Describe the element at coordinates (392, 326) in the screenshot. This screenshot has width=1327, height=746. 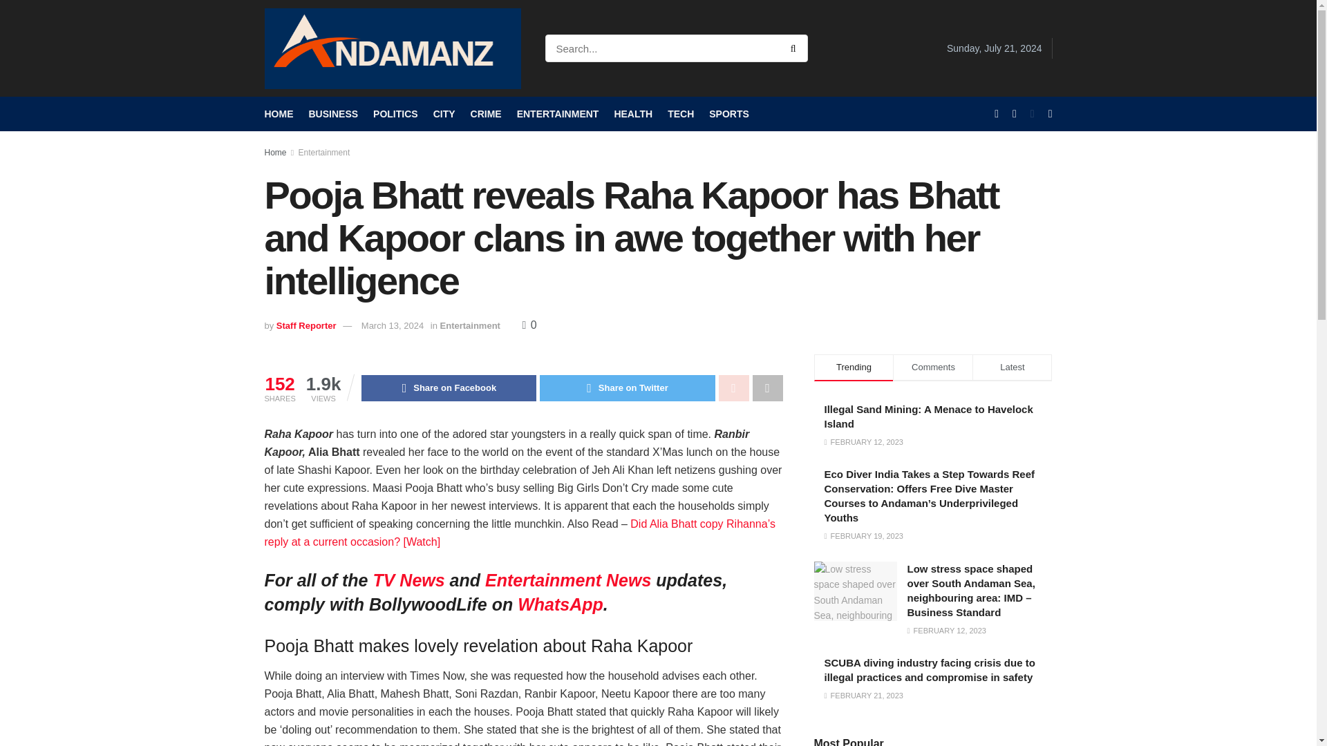
I see `March 13, 2024` at that location.